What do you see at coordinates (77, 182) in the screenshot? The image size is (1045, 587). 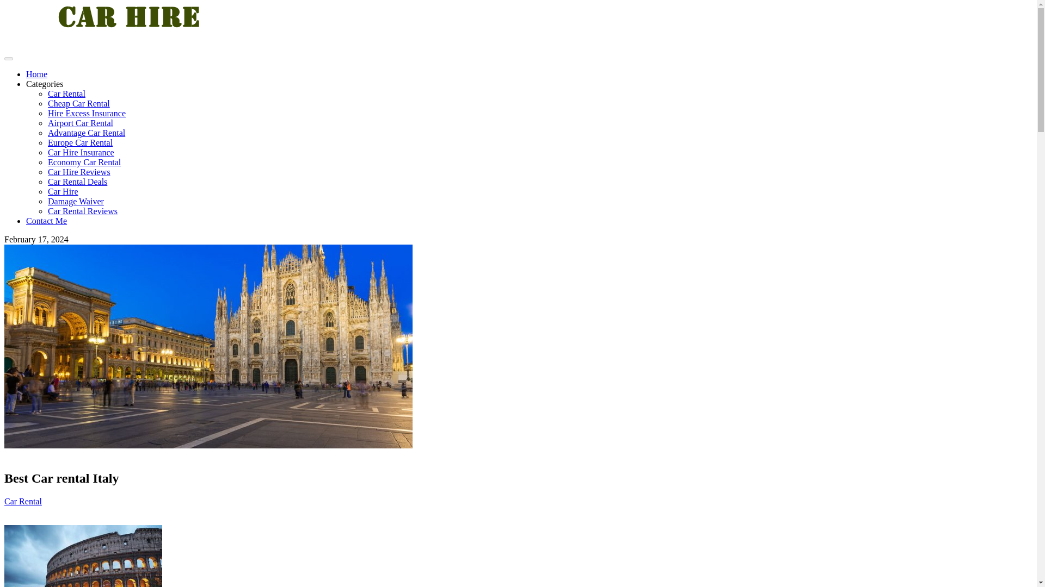 I see `Car Rental Deals` at bounding box center [77, 182].